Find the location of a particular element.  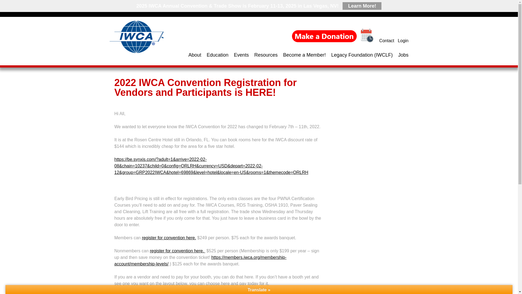

About is located at coordinates (192, 55).